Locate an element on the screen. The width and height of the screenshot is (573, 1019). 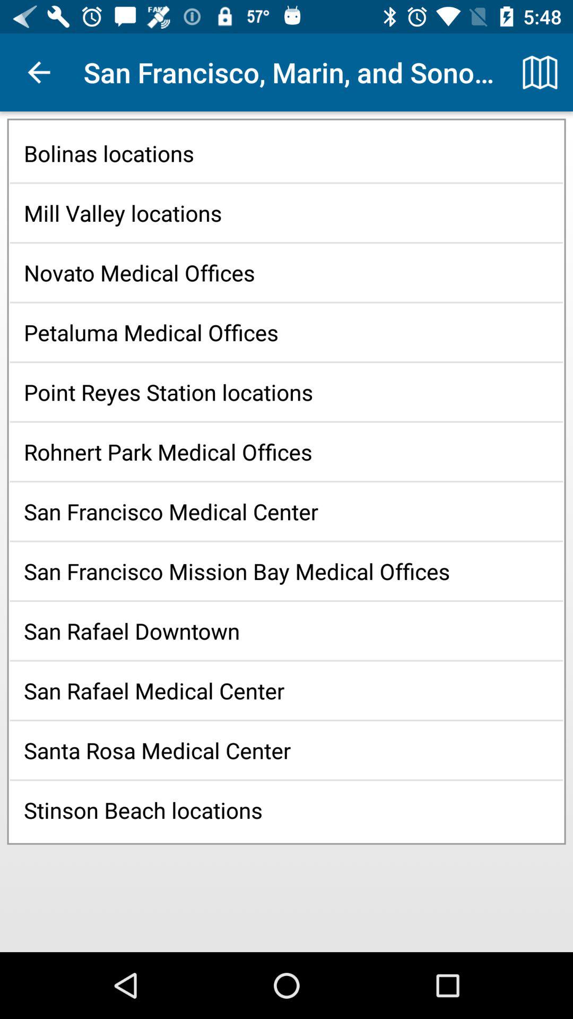
swipe to the novato medical offices item is located at coordinates (286, 273).